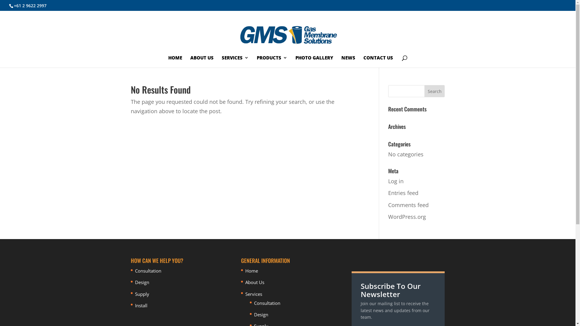  What do you see at coordinates (261, 315) in the screenshot?
I see `Design` at bounding box center [261, 315].